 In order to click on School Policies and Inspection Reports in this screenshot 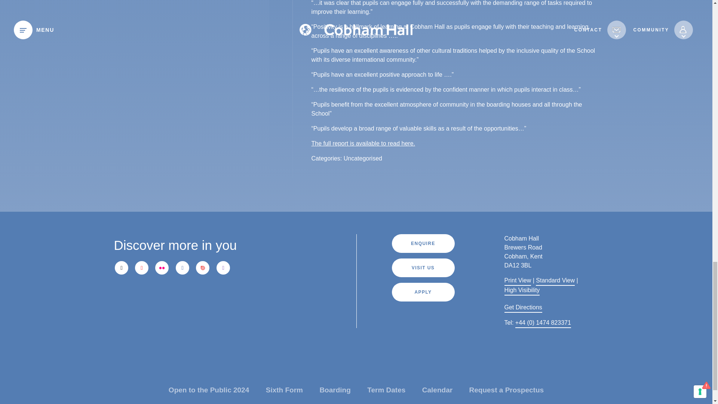, I will do `click(363, 144)`.